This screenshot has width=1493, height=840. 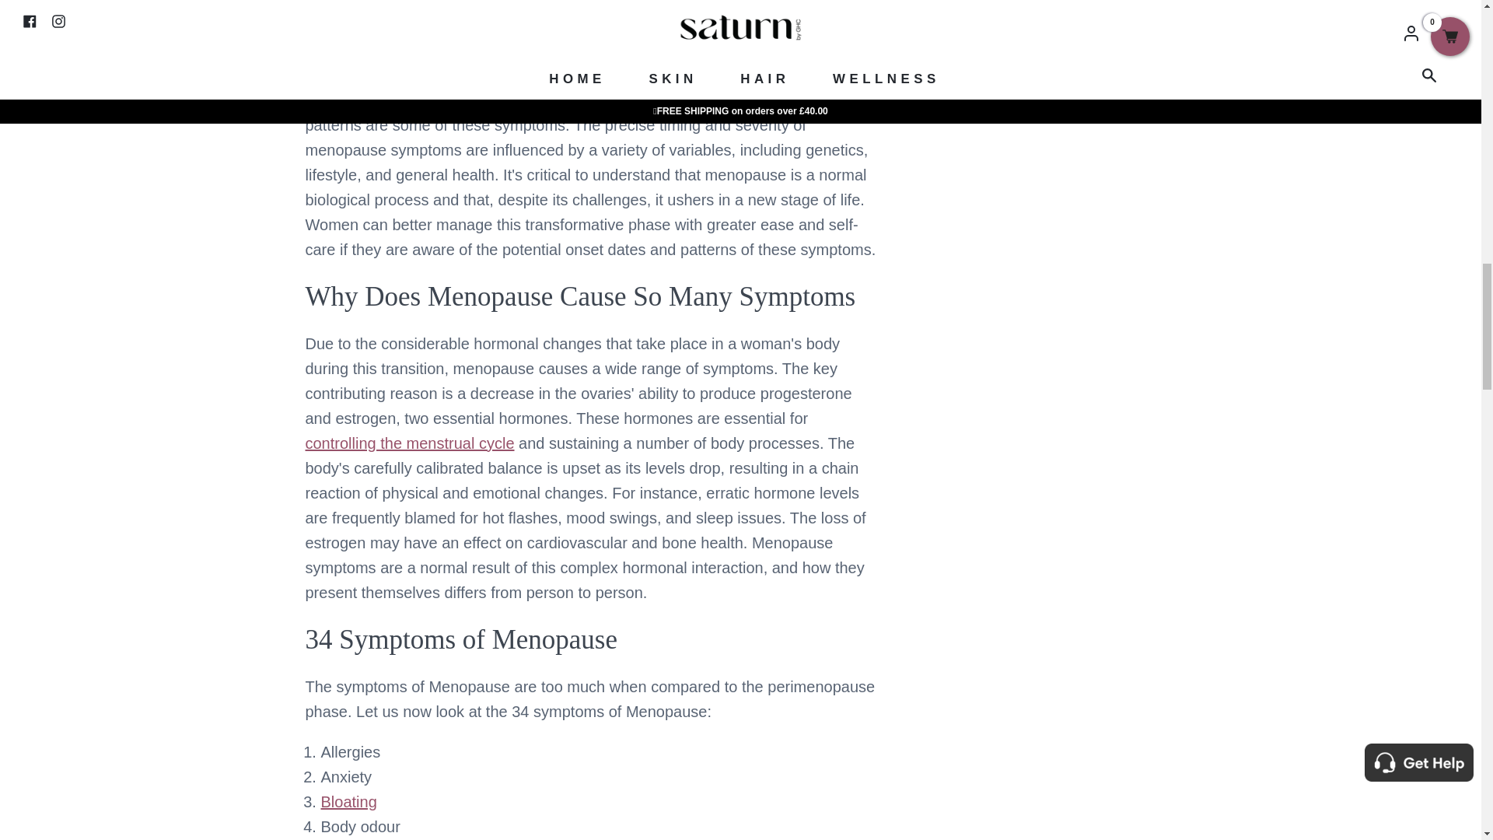 I want to click on controlling the menstrual cycle, so click(x=409, y=443).